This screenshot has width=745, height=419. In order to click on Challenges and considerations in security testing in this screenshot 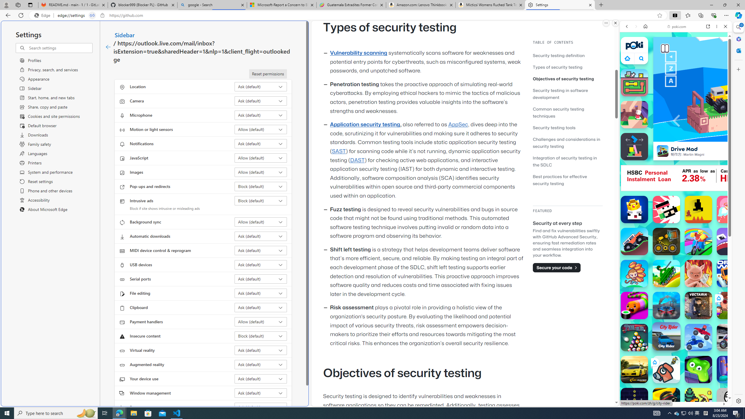, I will do `click(566, 143)`.